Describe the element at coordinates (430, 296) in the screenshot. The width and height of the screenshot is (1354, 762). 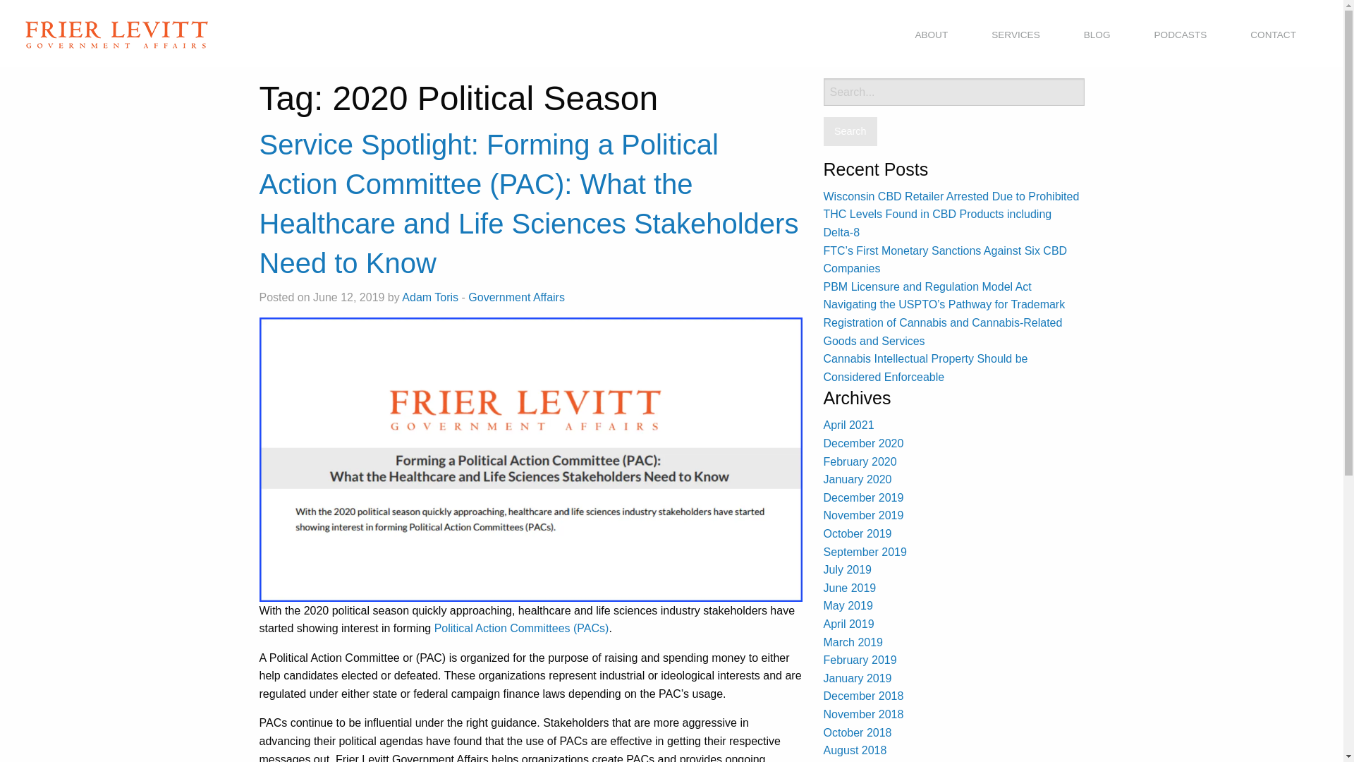
I see `Posts by Adam Toris` at that location.